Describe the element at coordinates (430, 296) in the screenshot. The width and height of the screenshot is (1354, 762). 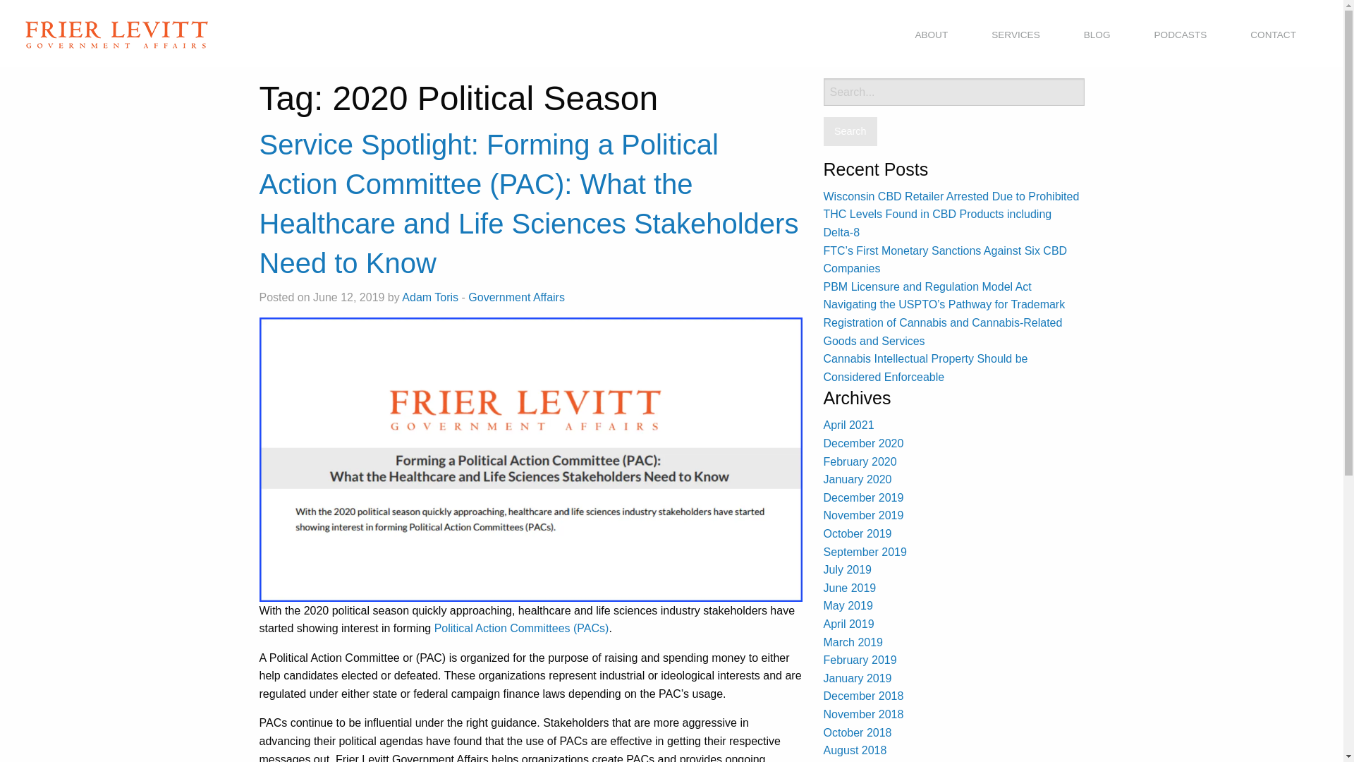
I see `Posts by Adam Toris` at that location.